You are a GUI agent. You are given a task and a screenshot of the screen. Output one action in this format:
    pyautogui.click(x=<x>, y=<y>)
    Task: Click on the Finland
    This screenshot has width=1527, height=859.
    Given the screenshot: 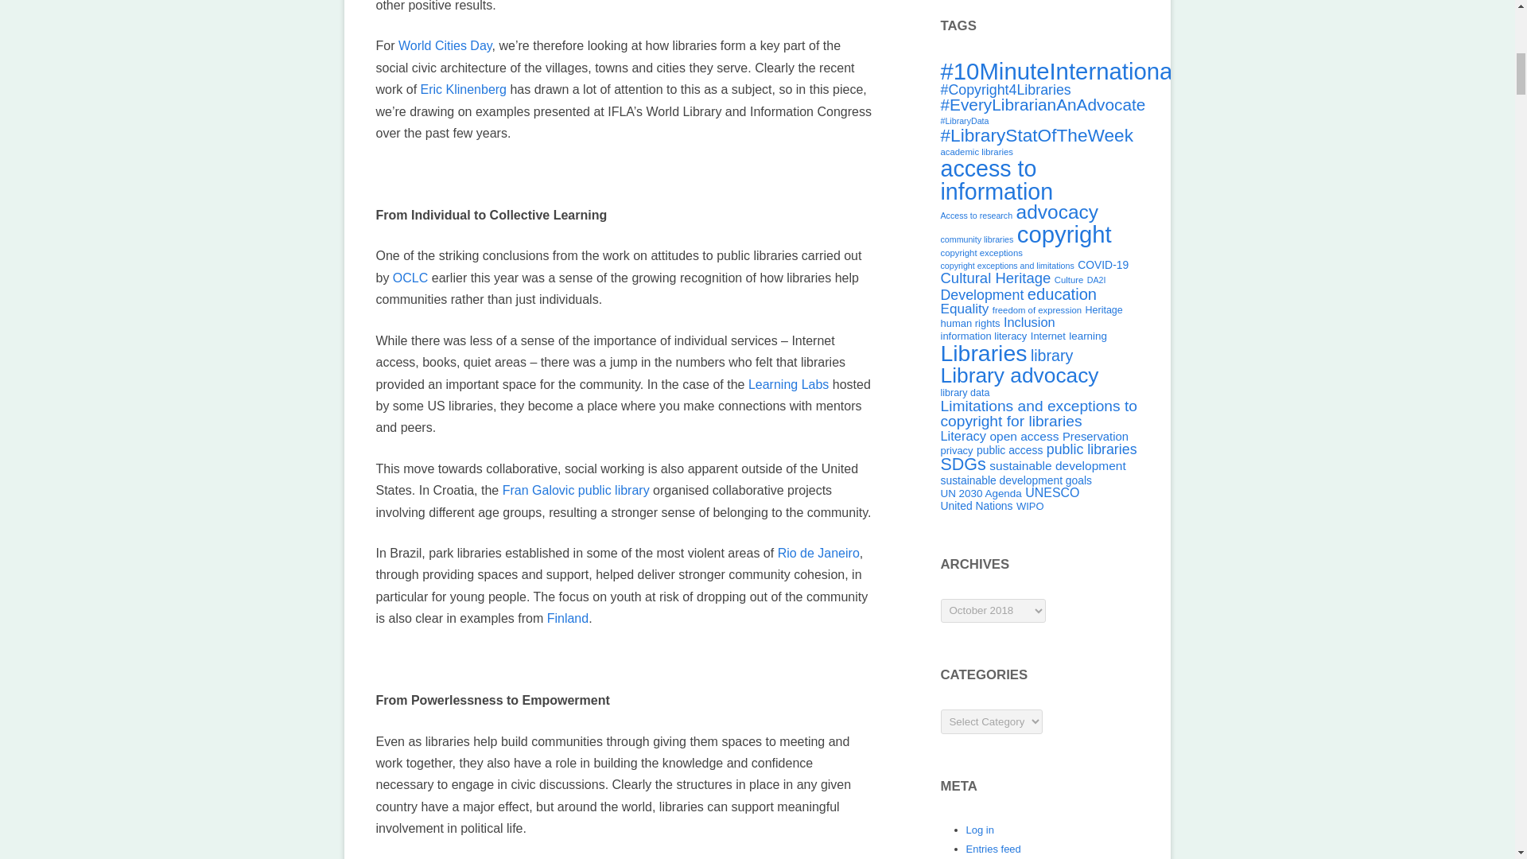 What is the action you would take?
    pyautogui.click(x=567, y=618)
    